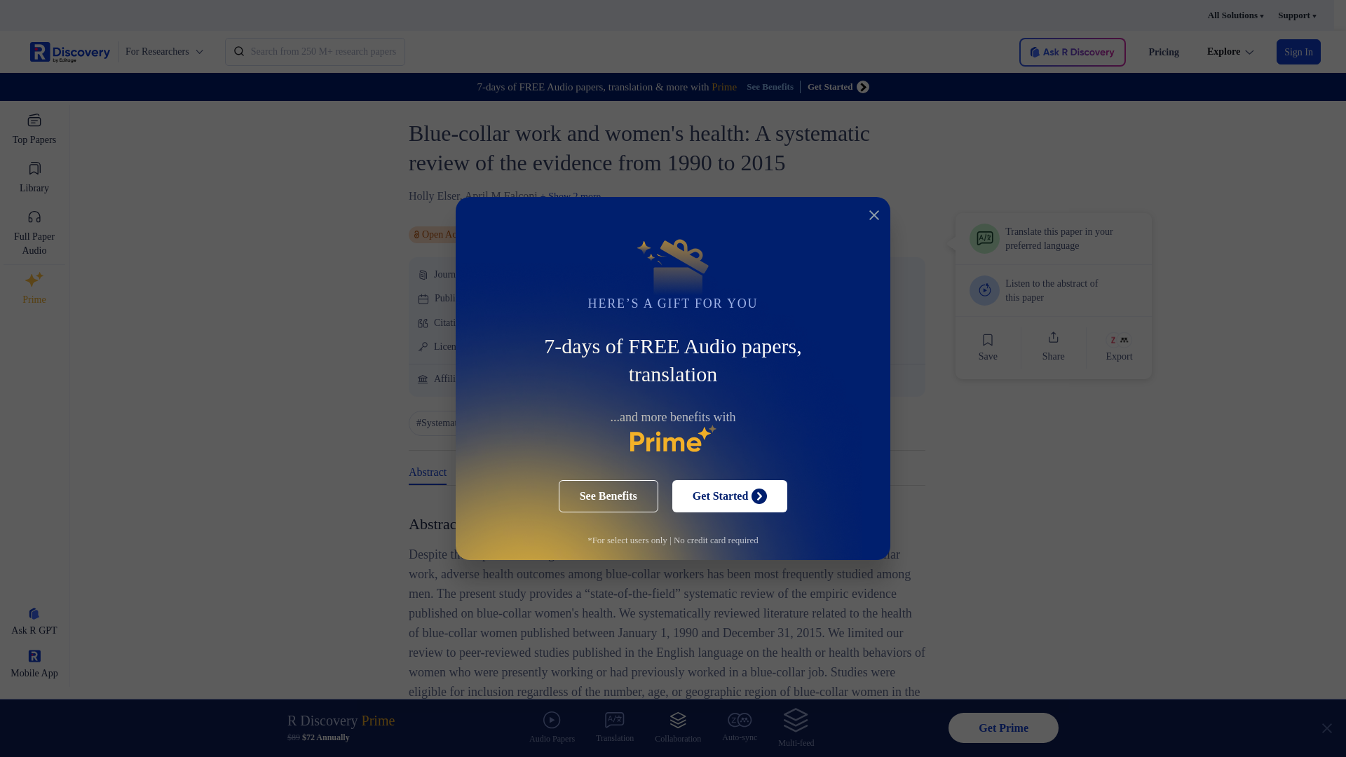 Image resolution: width=1346 pixels, height=757 pixels. Describe the element at coordinates (1235, 15) in the screenshot. I see `All Solutions` at that location.